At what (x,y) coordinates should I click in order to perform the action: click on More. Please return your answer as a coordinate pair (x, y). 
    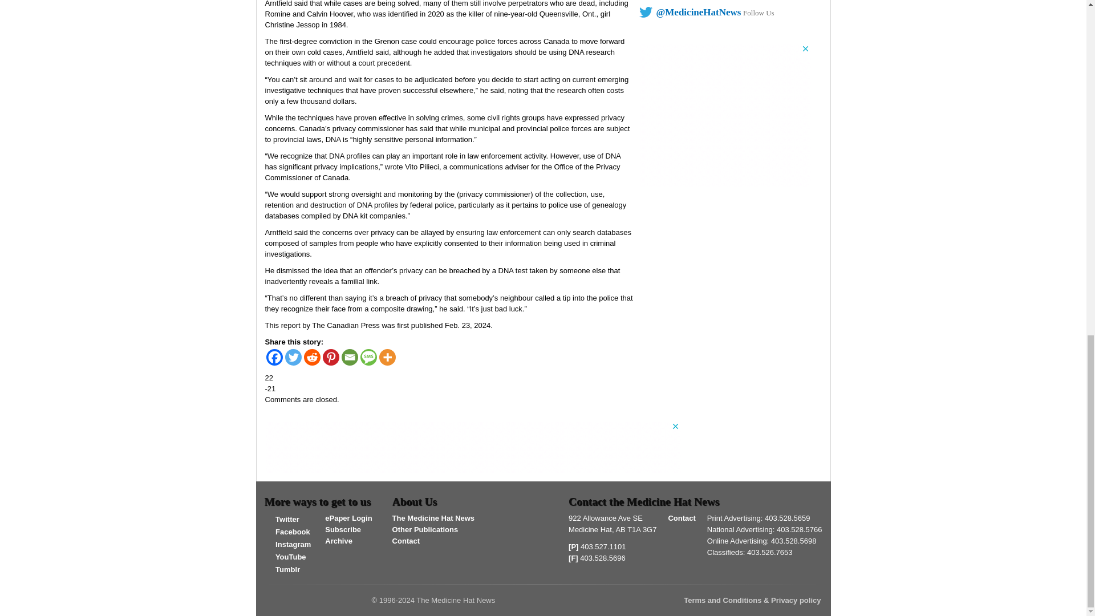
    Looking at the image, I should click on (387, 357).